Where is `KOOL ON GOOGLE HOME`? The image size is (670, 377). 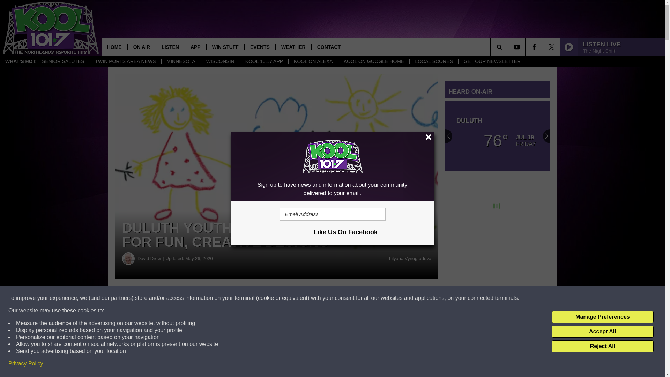 KOOL ON GOOGLE HOME is located at coordinates (374, 61).